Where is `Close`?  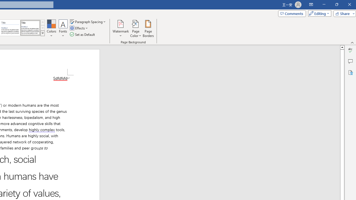
Close is located at coordinates (349, 4).